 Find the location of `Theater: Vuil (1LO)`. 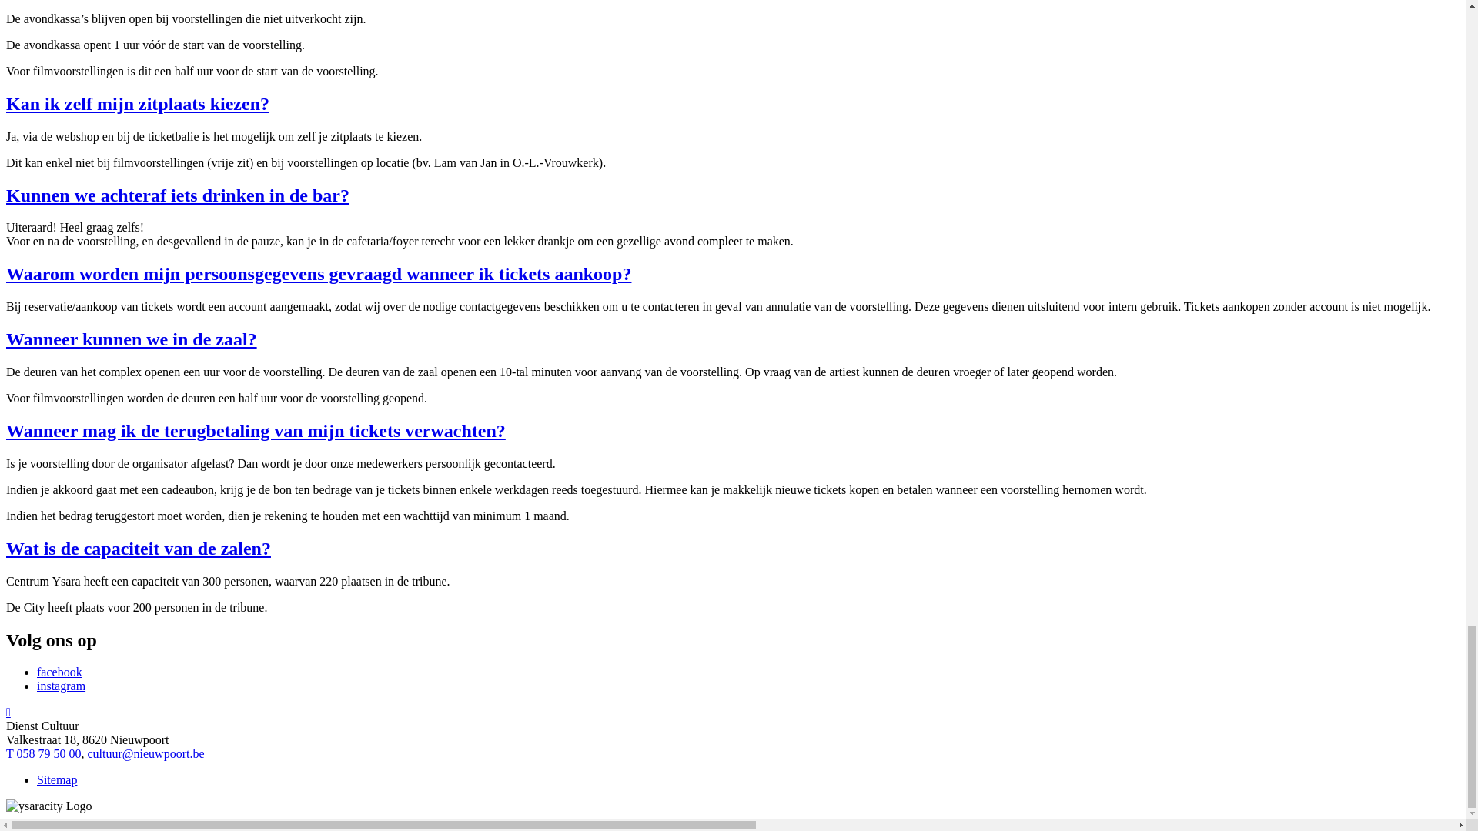

Theater: Vuil (1LO) is located at coordinates (179, 362).